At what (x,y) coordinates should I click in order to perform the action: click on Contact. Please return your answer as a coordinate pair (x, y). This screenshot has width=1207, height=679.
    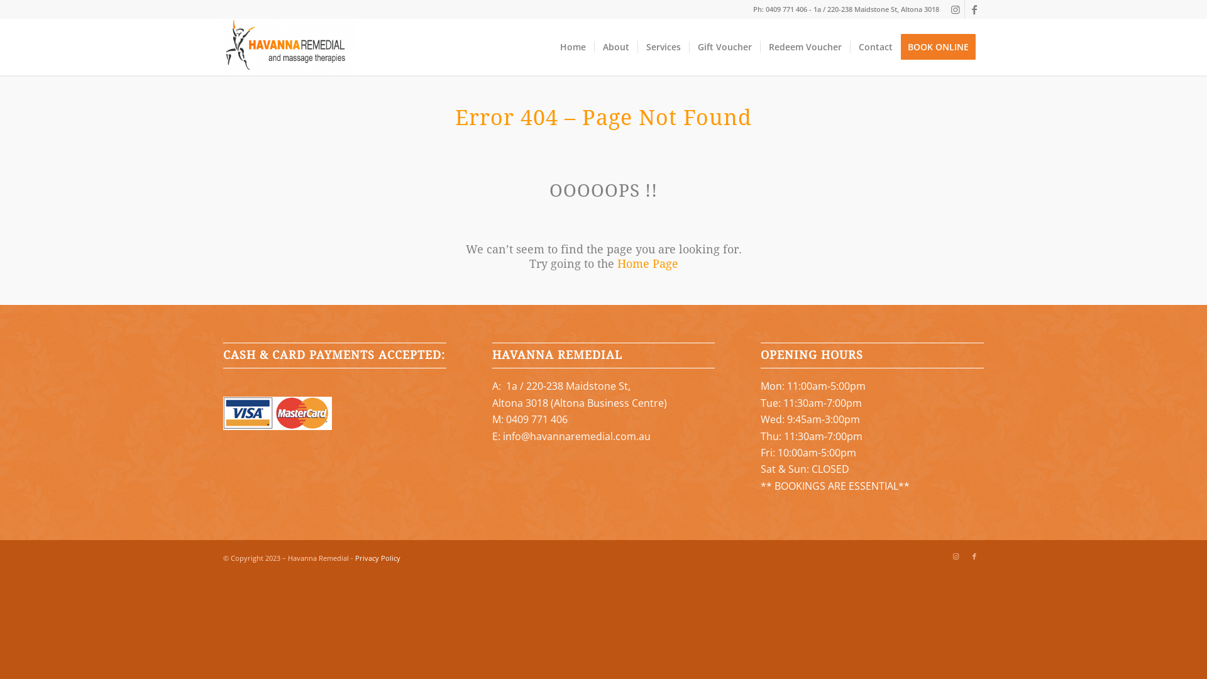
    Looking at the image, I should click on (875, 47).